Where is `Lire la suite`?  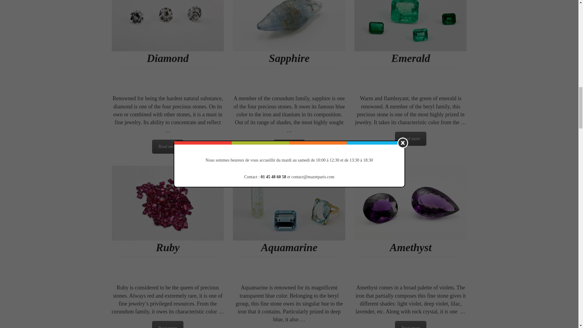 Lire la suite is located at coordinates (289, 147).